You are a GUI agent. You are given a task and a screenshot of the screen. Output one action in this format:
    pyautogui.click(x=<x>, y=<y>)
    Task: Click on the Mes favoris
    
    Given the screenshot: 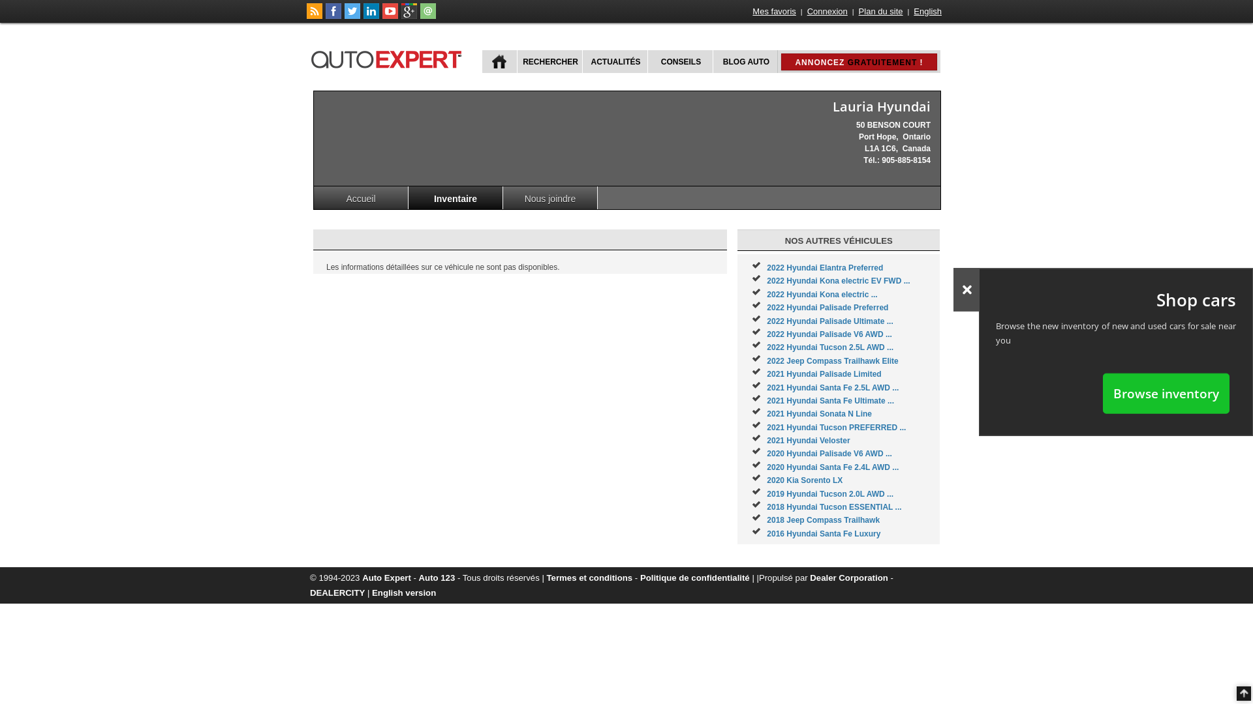 What is the action you would take?
    pyautogui.click(x=774, y=12)
    